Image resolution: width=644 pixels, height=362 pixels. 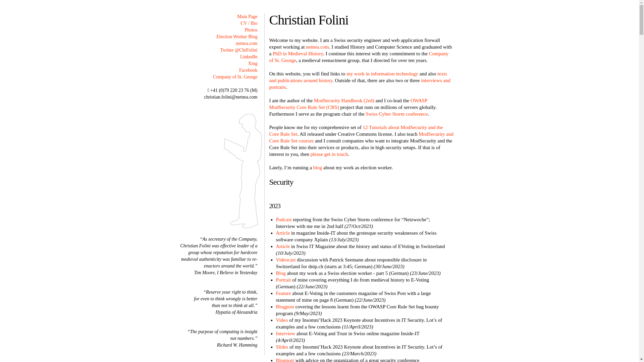 I want to click on Article, so click(x=283, y=246).